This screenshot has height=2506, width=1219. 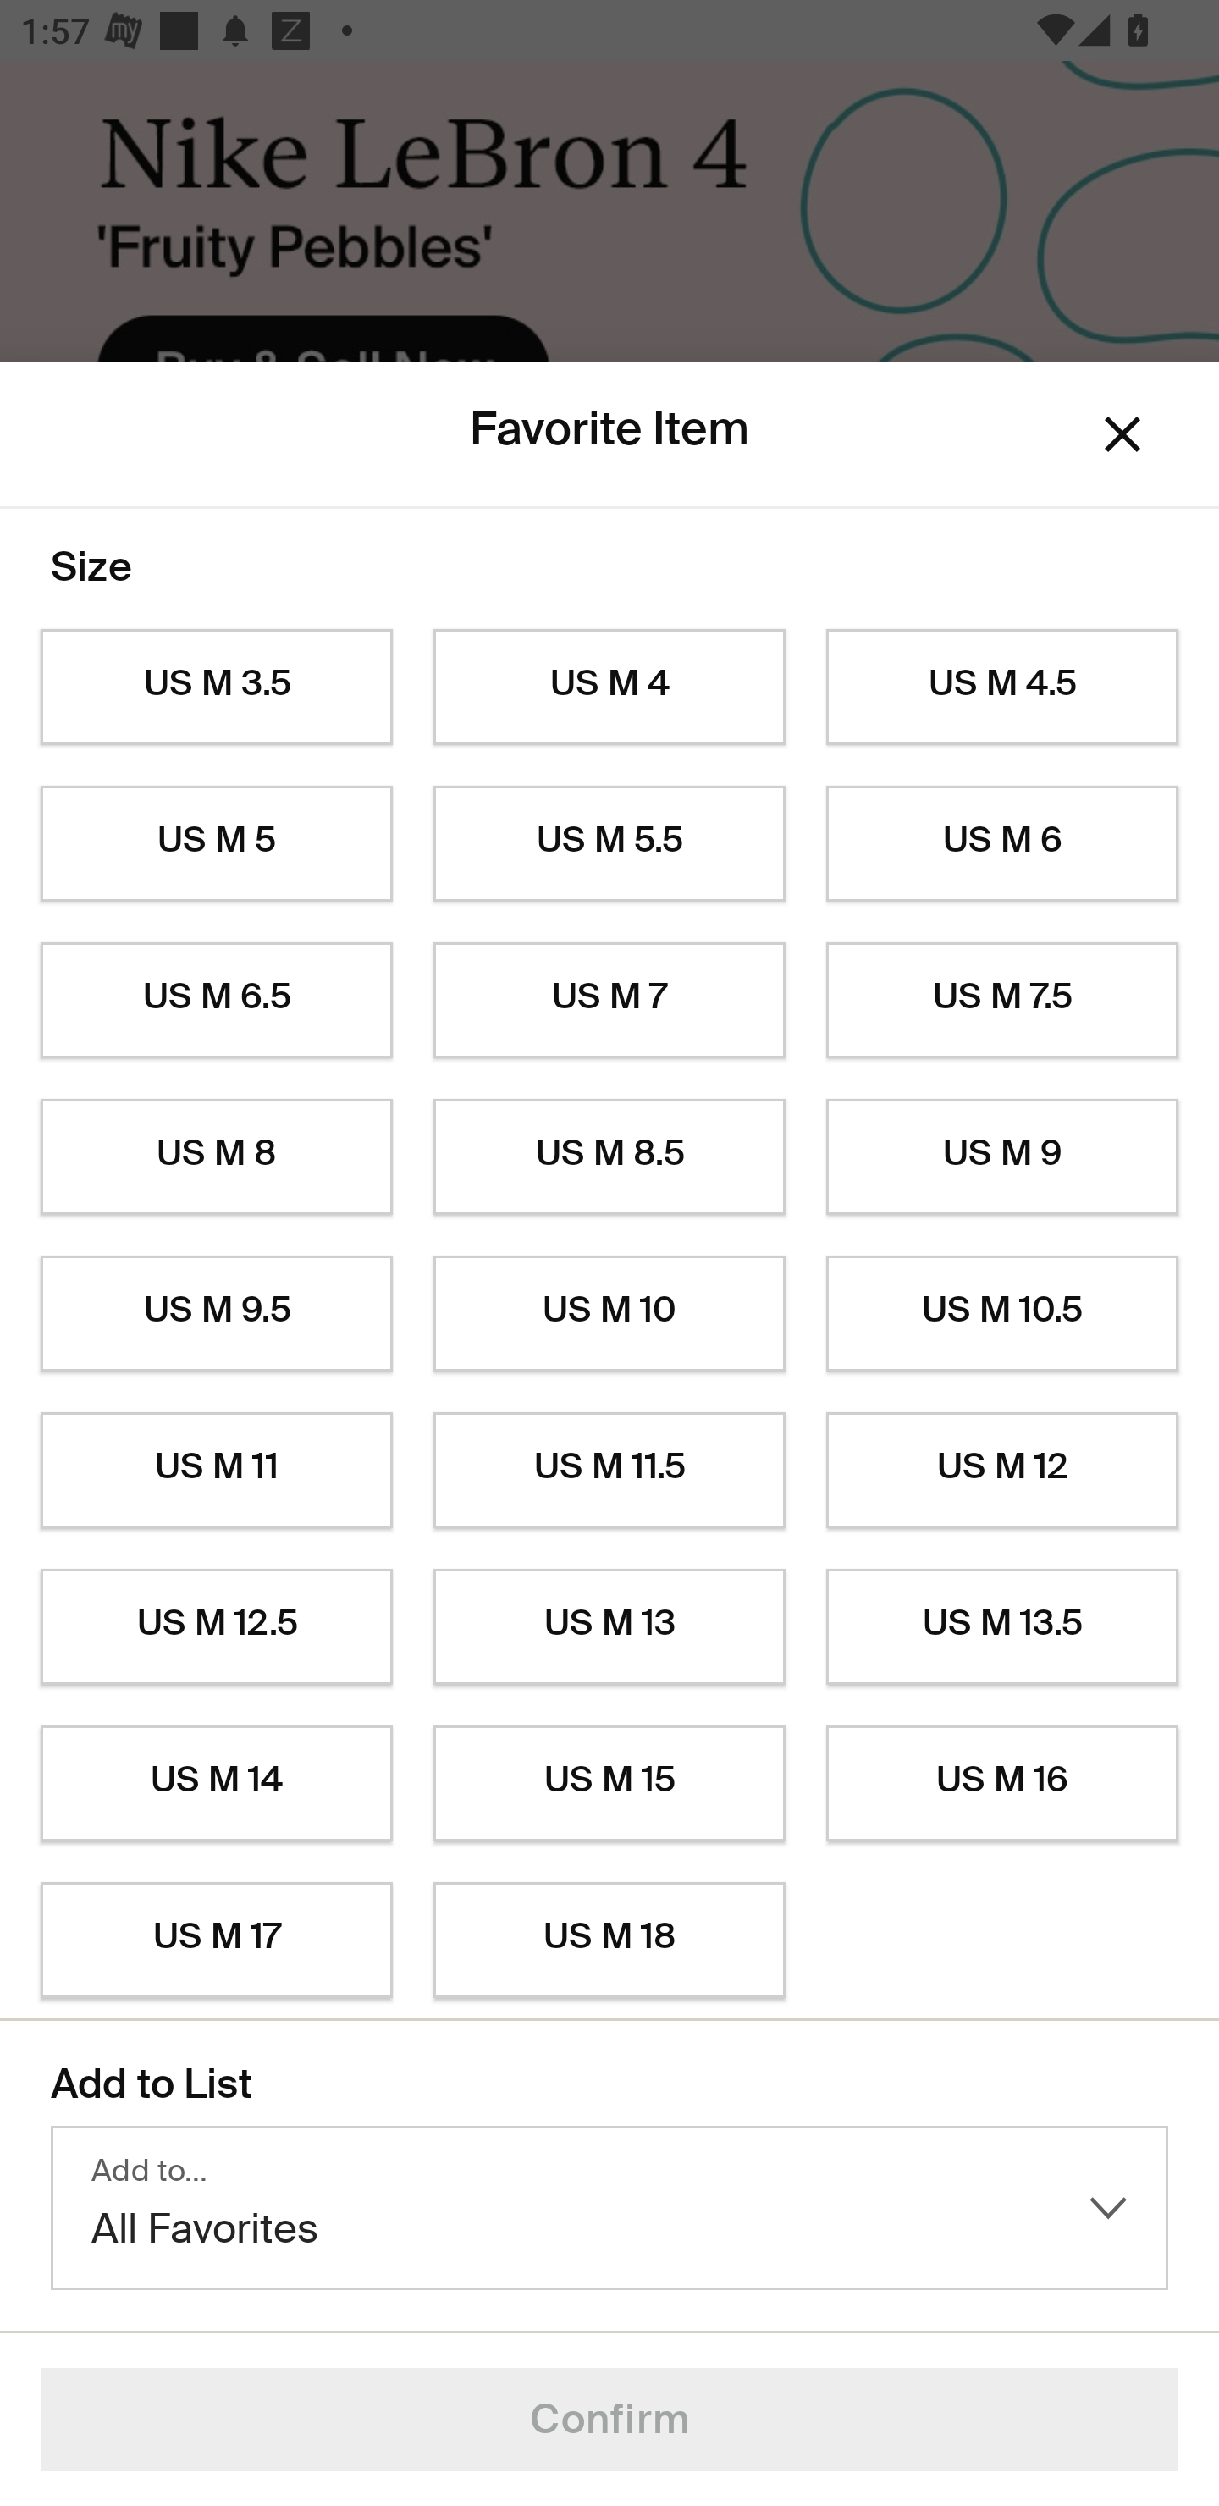 I want to click on US M 8, so click(x=216, y=1157).